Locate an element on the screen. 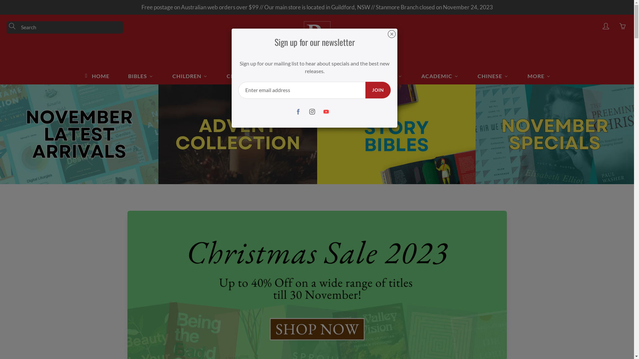  YouTube is located at coordinates (326, 112).